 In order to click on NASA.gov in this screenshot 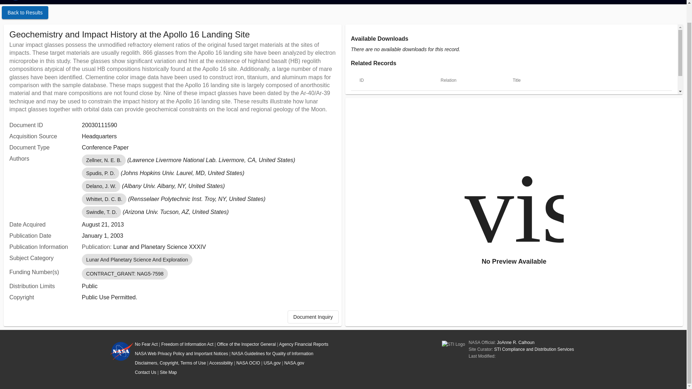, I will do `click(294, 363)`.